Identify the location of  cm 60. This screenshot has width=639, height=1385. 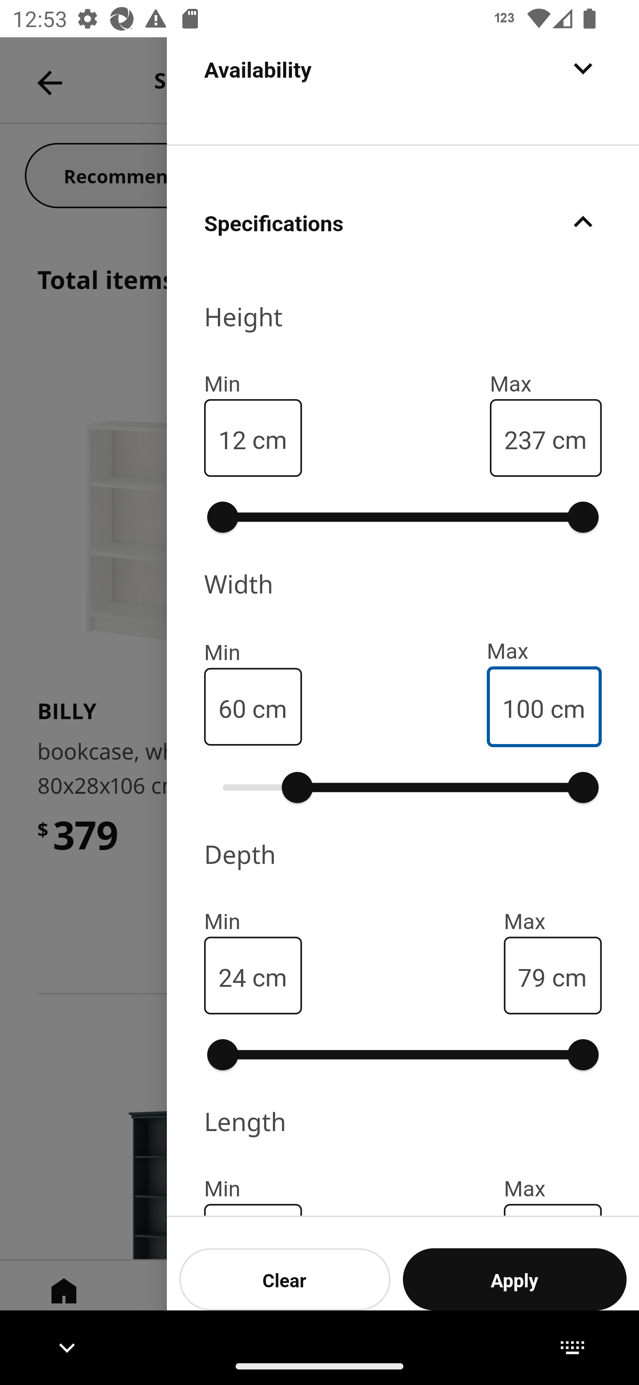
(253, 706).